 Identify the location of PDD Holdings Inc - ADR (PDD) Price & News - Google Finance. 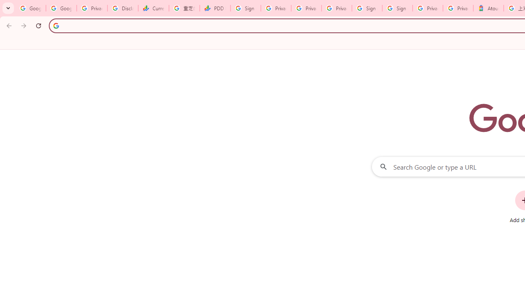
(215, 8).